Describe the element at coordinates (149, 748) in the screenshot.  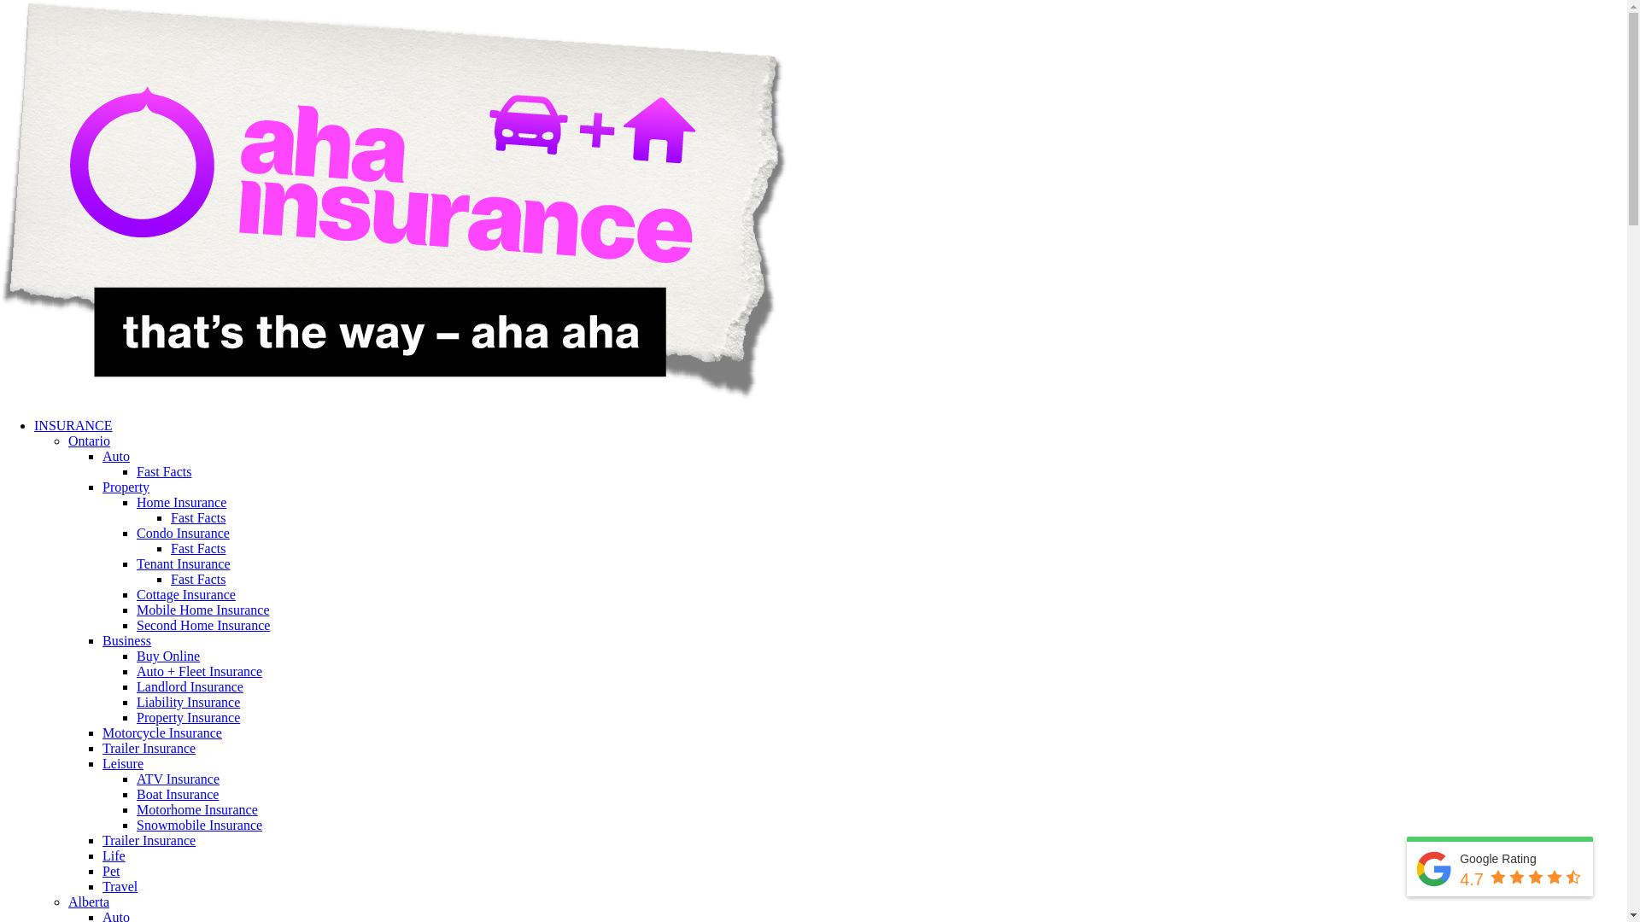
I see `Trailer Insurance` at that location.